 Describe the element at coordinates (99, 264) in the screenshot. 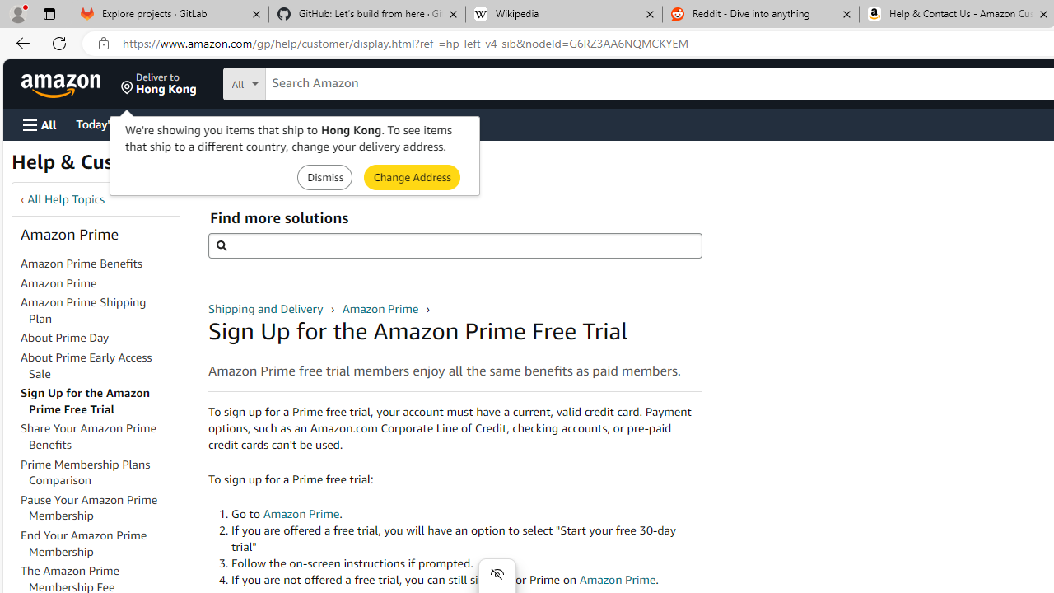

I see `Amazon Prime Benefits` at that location.